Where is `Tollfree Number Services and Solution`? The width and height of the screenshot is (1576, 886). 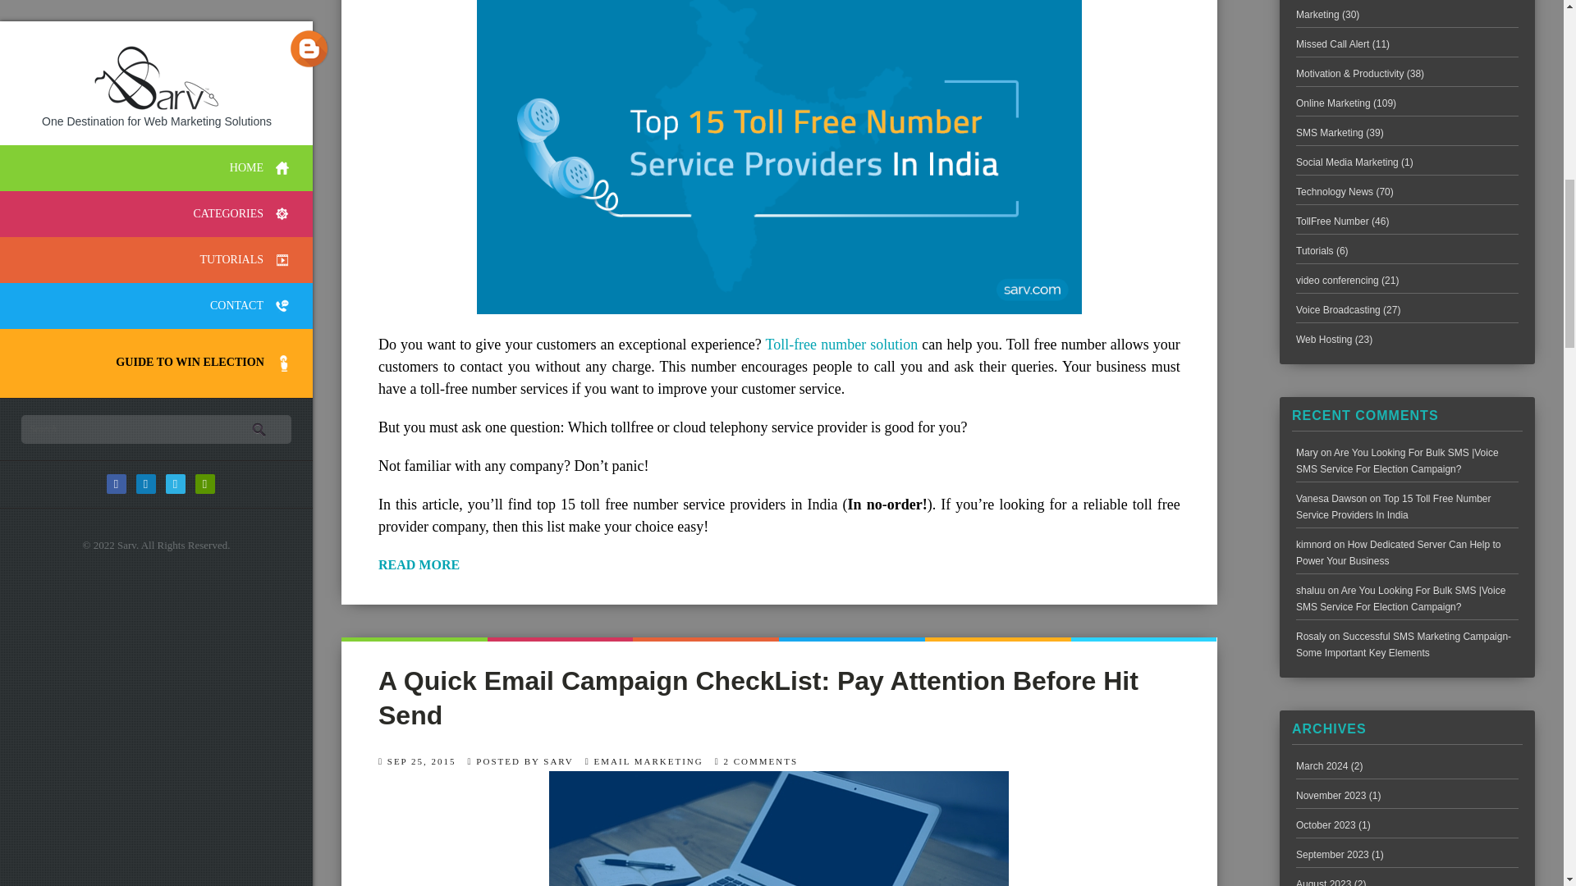
Tollfree Number Services and Solution is located at coordinates (841, 345).